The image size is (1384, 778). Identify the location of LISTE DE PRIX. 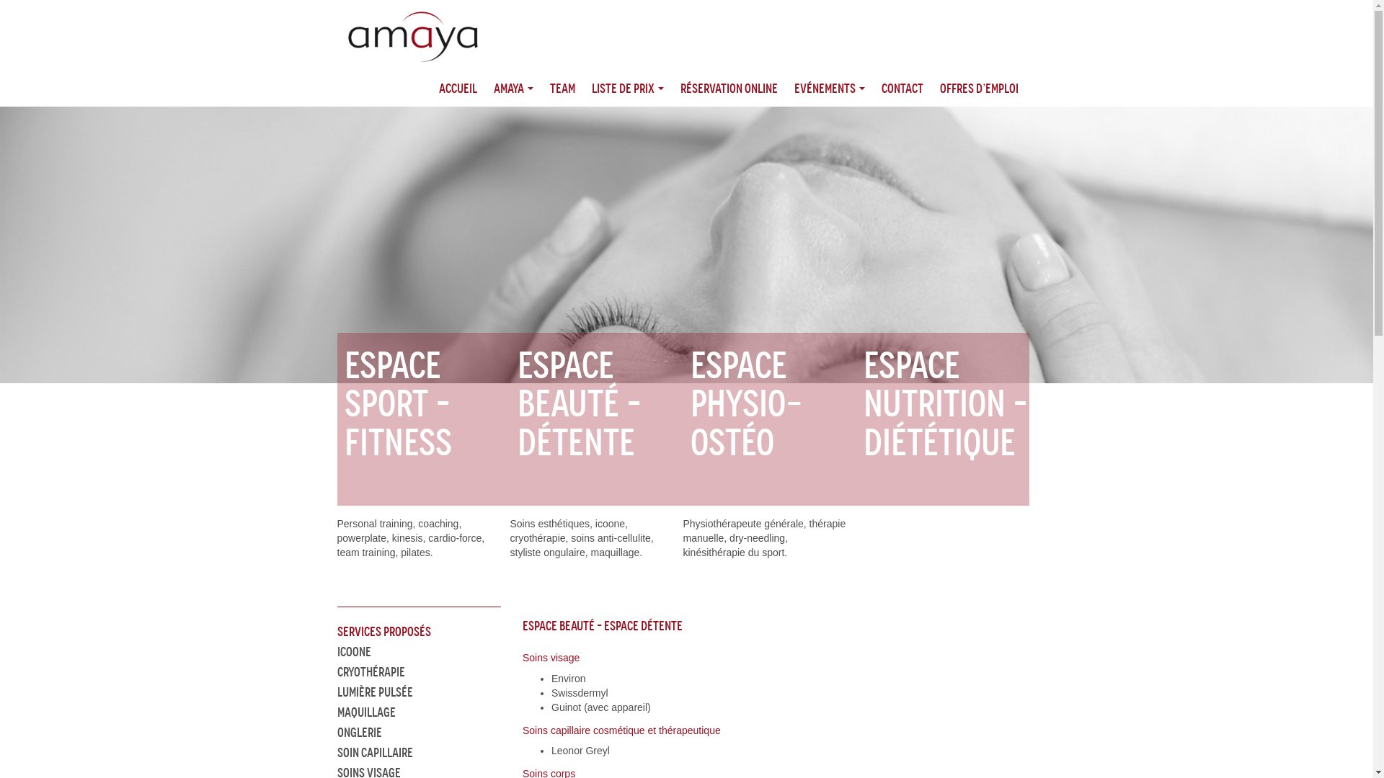
(627, 89).